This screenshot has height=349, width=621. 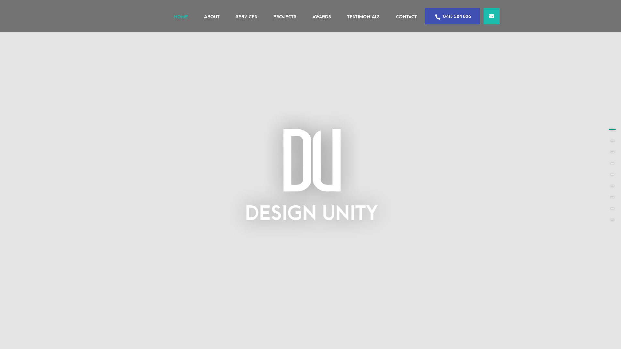 I want to click on SERVICES, so click(x=246, y=17).